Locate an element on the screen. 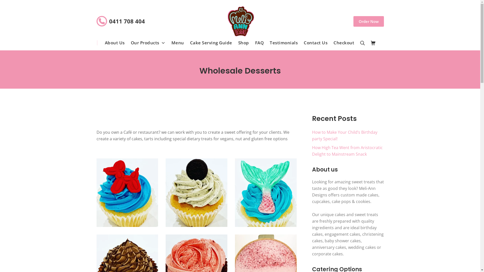 The width and height of the screenshot is (484, 272). Meli-Ann Designs is located at coordinates (240, 21).